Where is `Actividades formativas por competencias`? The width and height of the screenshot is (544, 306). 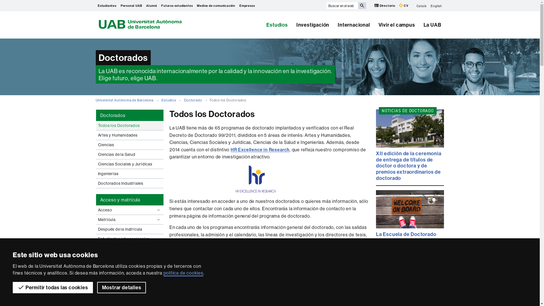
Actividades formativas por competencias is located at coordinates (129, 297).